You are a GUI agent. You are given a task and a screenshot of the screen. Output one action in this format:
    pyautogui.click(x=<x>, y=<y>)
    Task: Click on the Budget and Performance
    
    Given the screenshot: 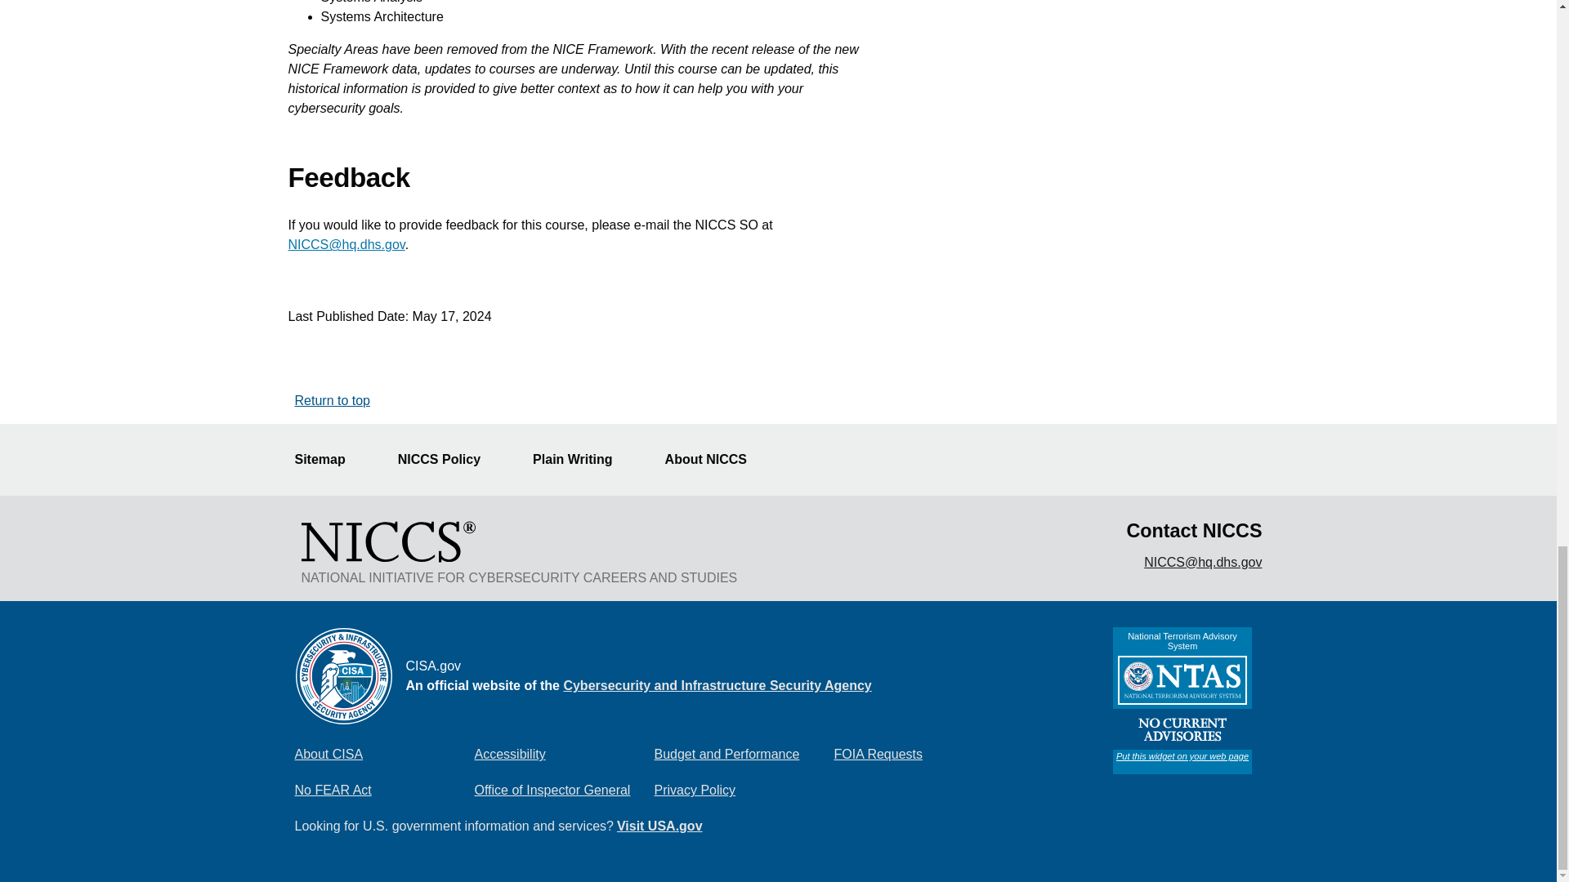 What is the action you would take?
    pyautogui.click(x=744, y=754)
    